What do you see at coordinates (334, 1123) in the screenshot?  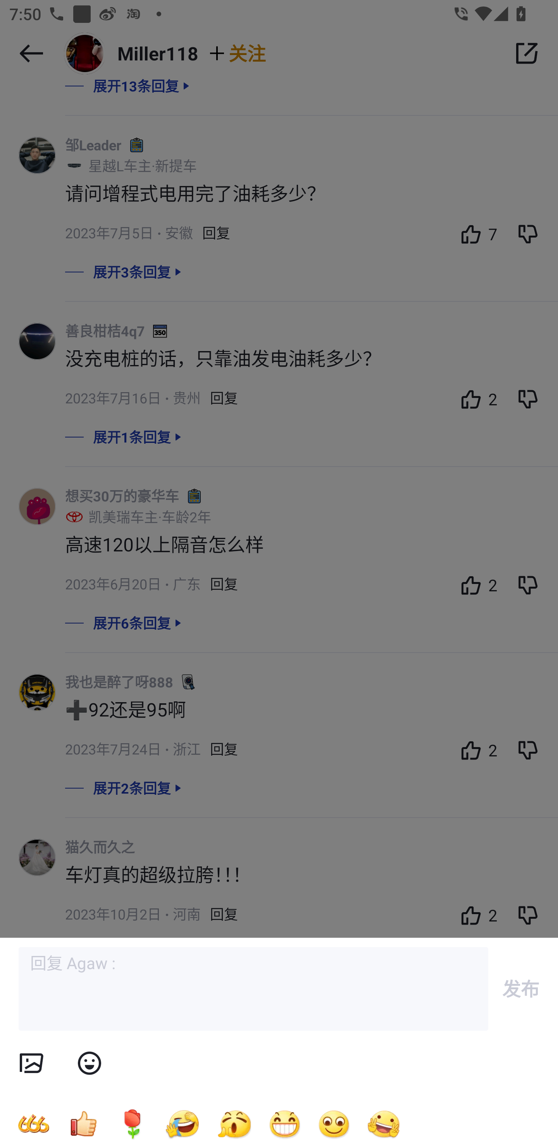 I see `[微笑]` at bounding box center [334, 1123].